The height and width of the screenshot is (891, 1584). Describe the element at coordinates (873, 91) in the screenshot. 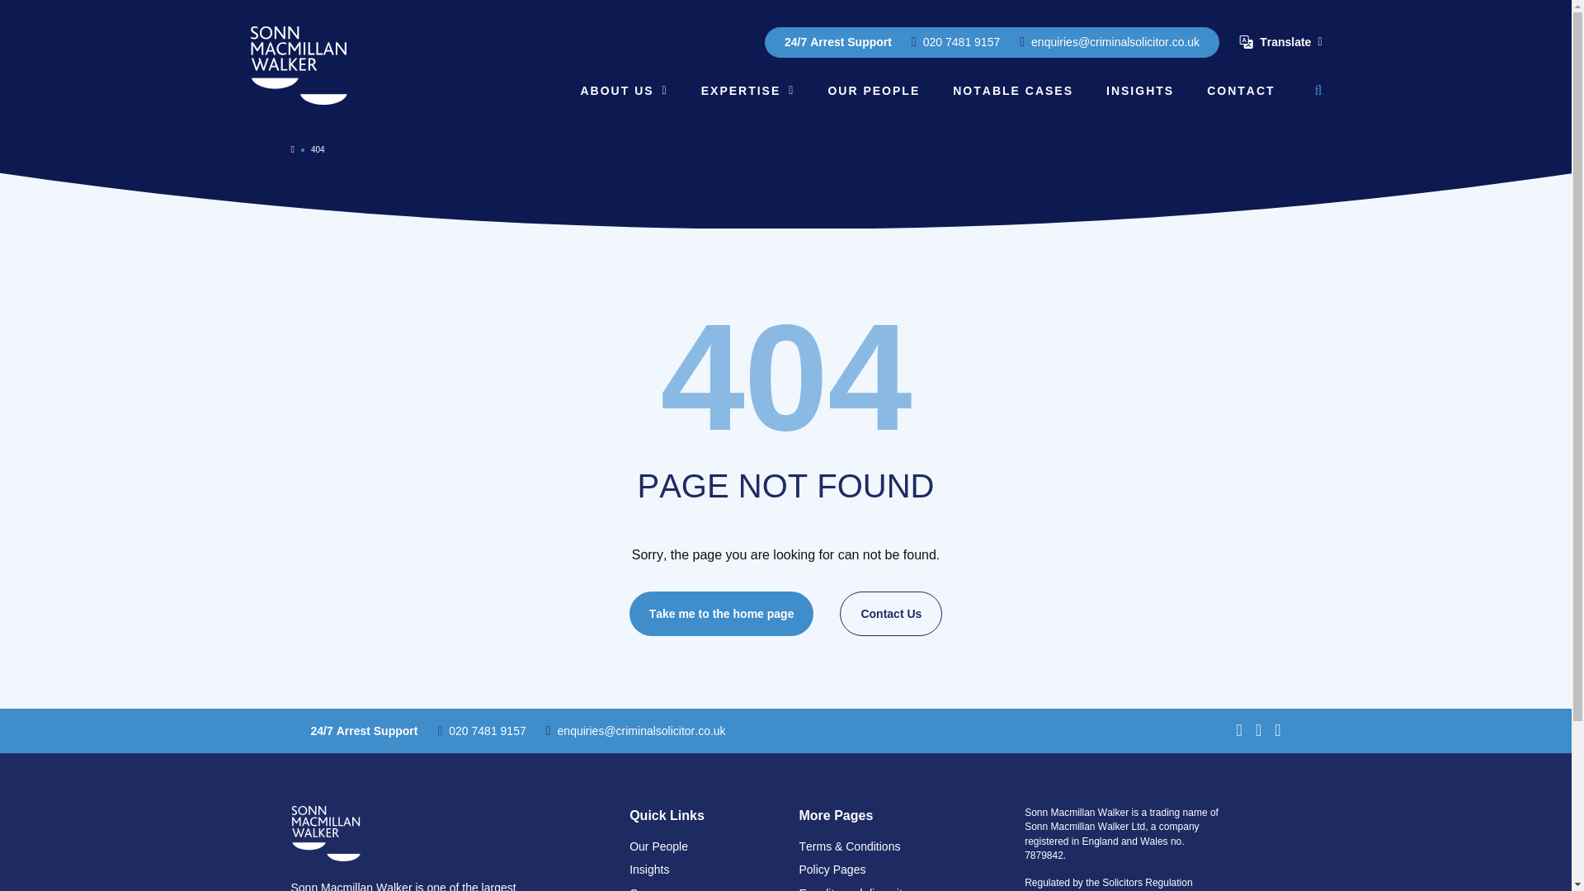

I see `OUR PEOPLE` at that location.